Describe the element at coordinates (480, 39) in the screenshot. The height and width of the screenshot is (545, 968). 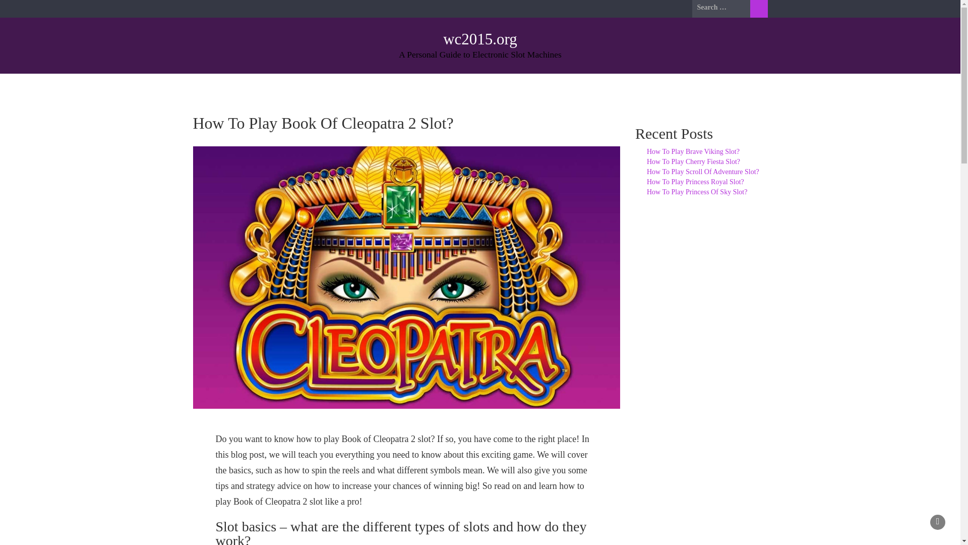
I see `wc2015.org` at that location.